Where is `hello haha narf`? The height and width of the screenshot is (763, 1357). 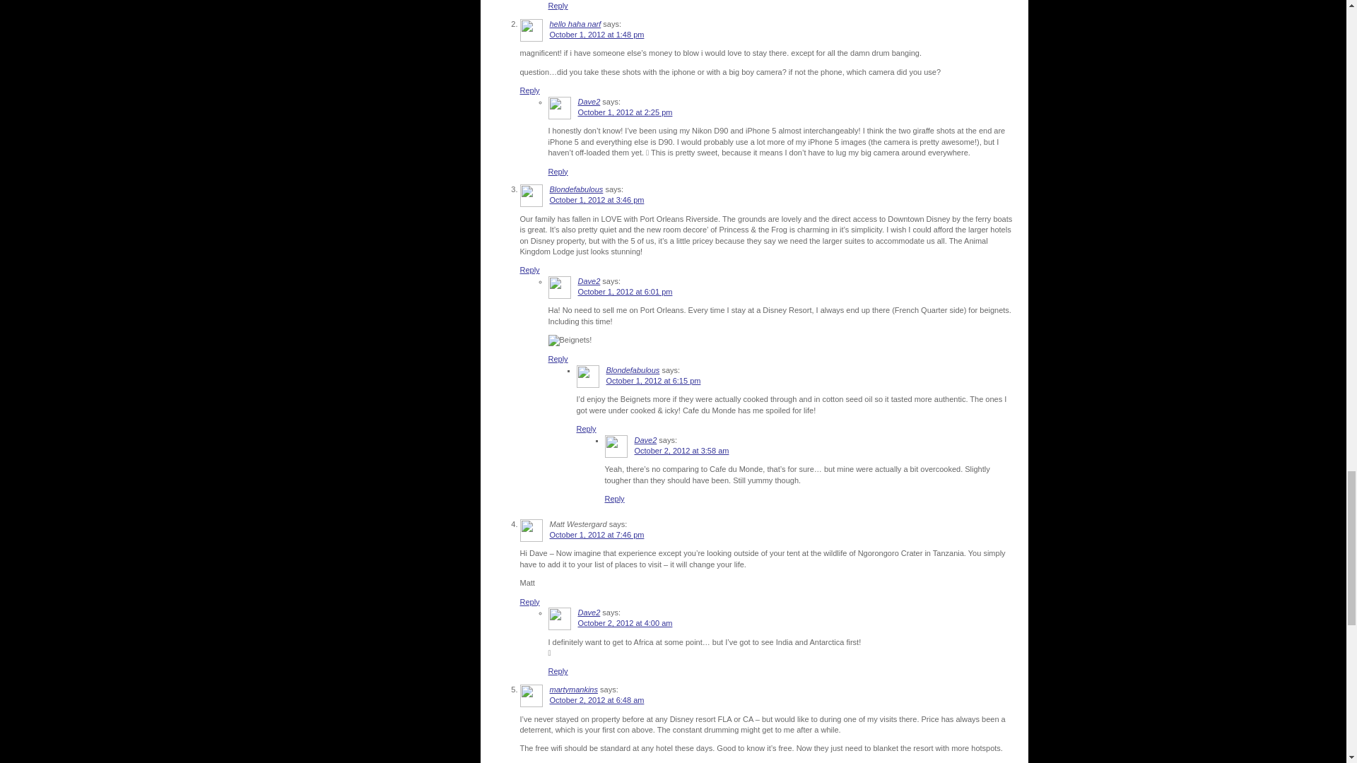 hello haha narf is located at coordinates (575, 24).